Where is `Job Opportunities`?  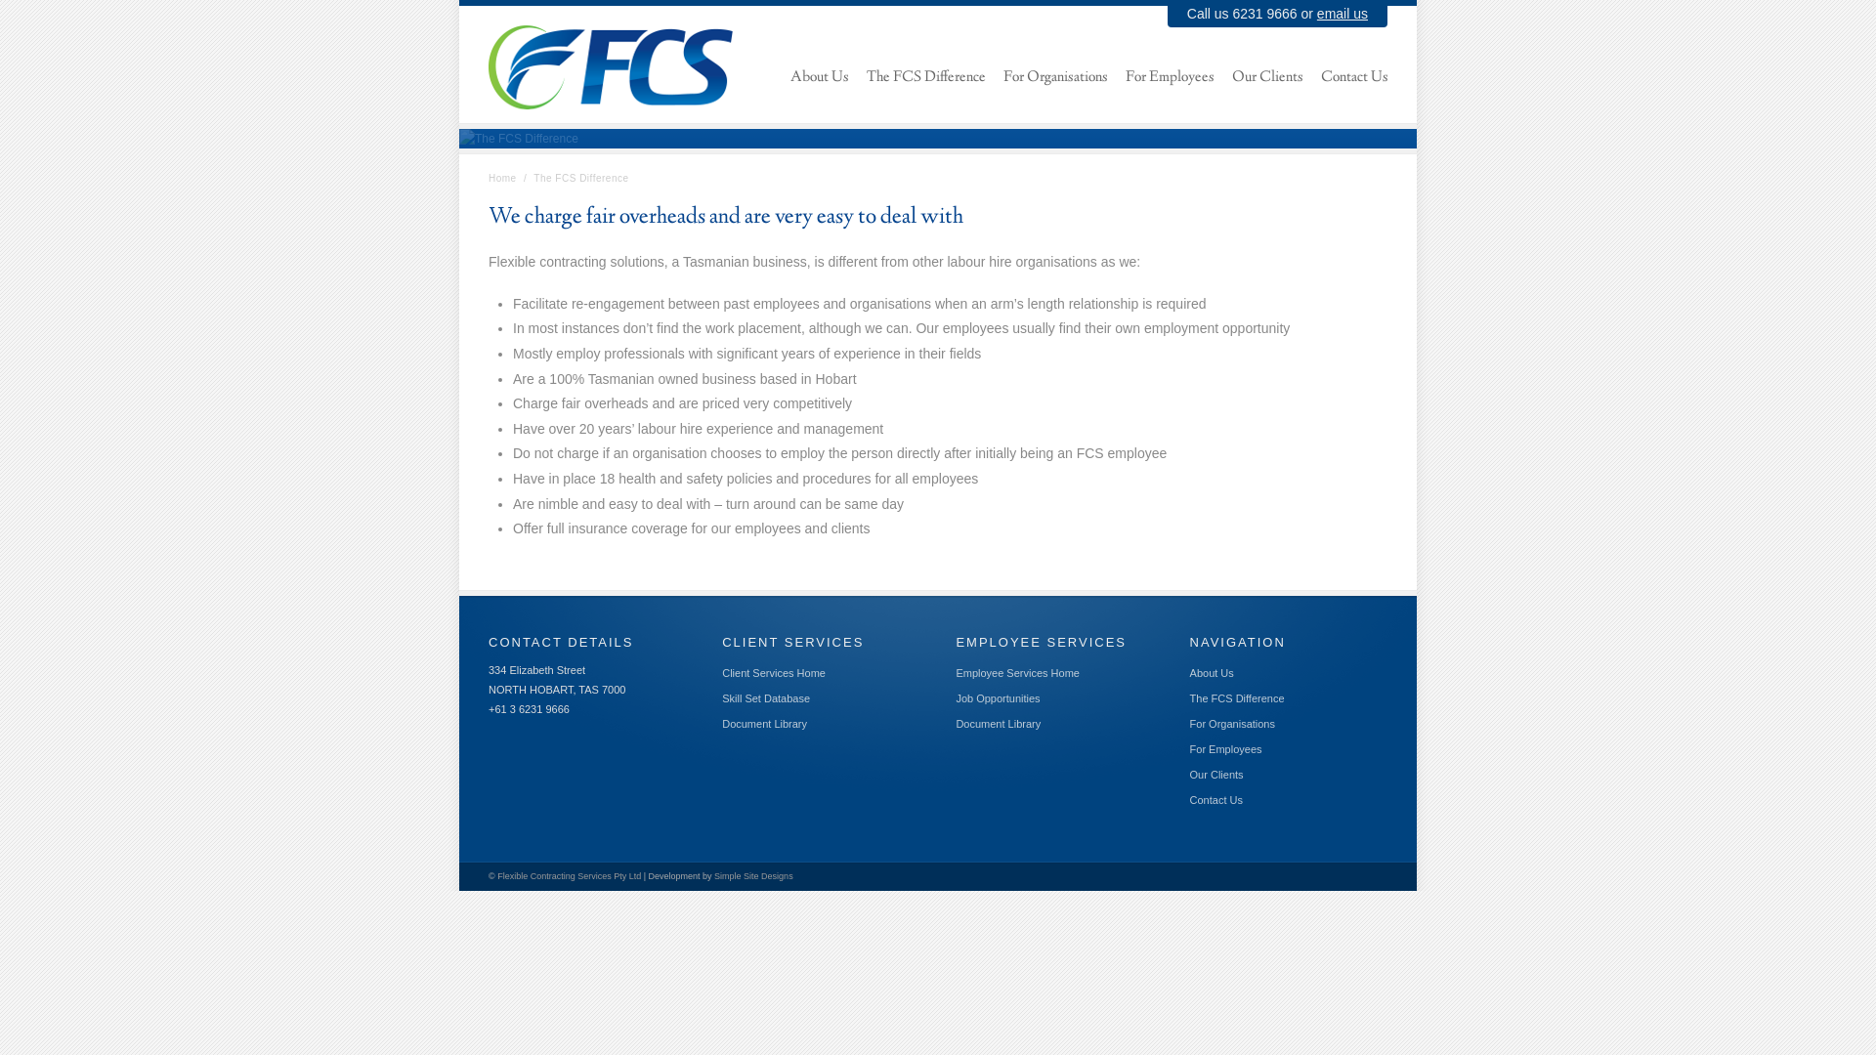
Job Opportunities is located at coordinates (998, 698).